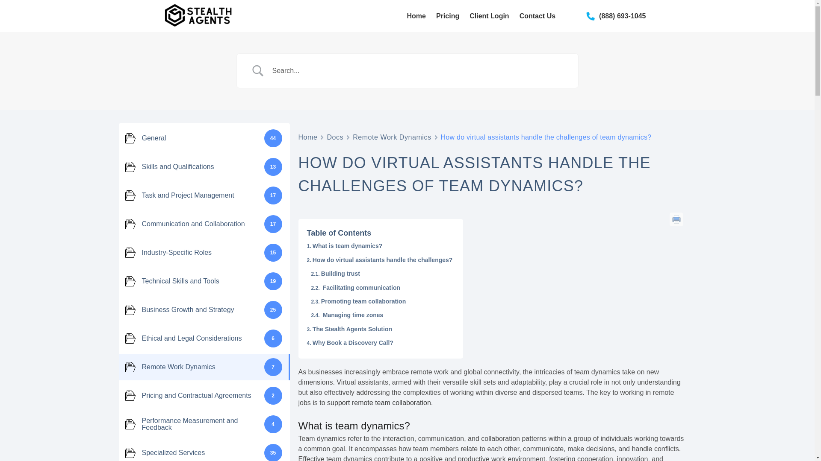  Describe the element at coordinates (489, 16) in the screenshot. I see `Client Login` at that location.